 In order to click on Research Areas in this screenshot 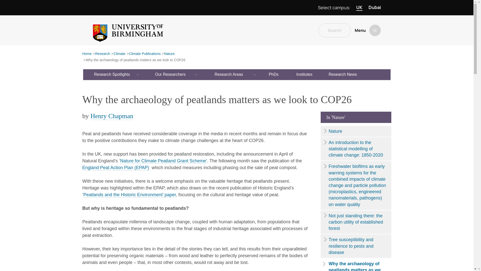, I will do `click(229, 74)`.